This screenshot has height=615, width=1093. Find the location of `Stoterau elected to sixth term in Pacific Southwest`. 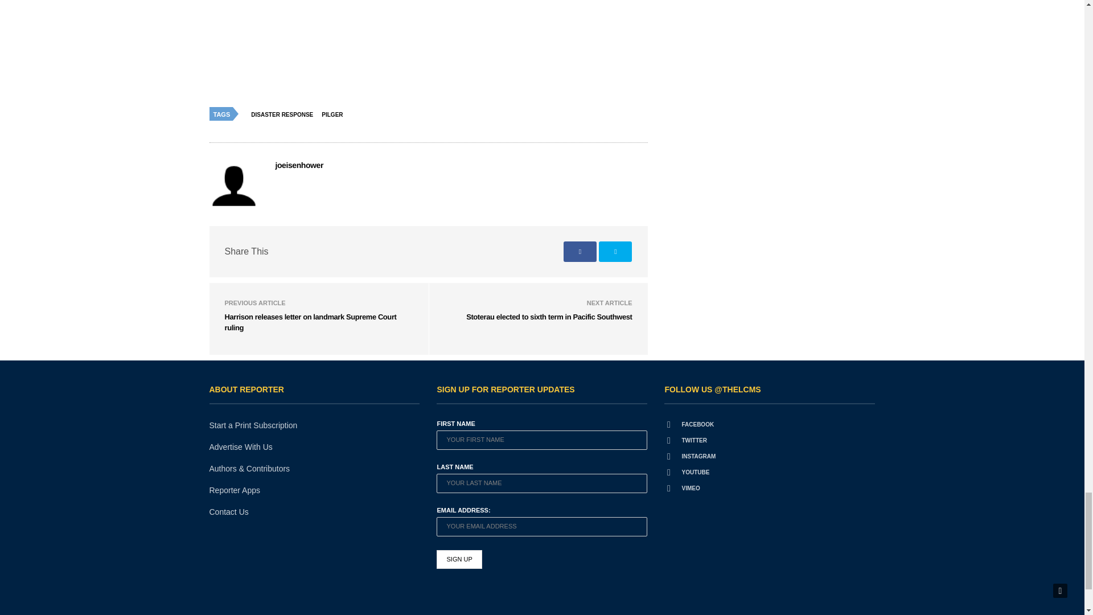

Stoterau elected to sixth term in Pacific Southwest is located at coordinates (549, 317).